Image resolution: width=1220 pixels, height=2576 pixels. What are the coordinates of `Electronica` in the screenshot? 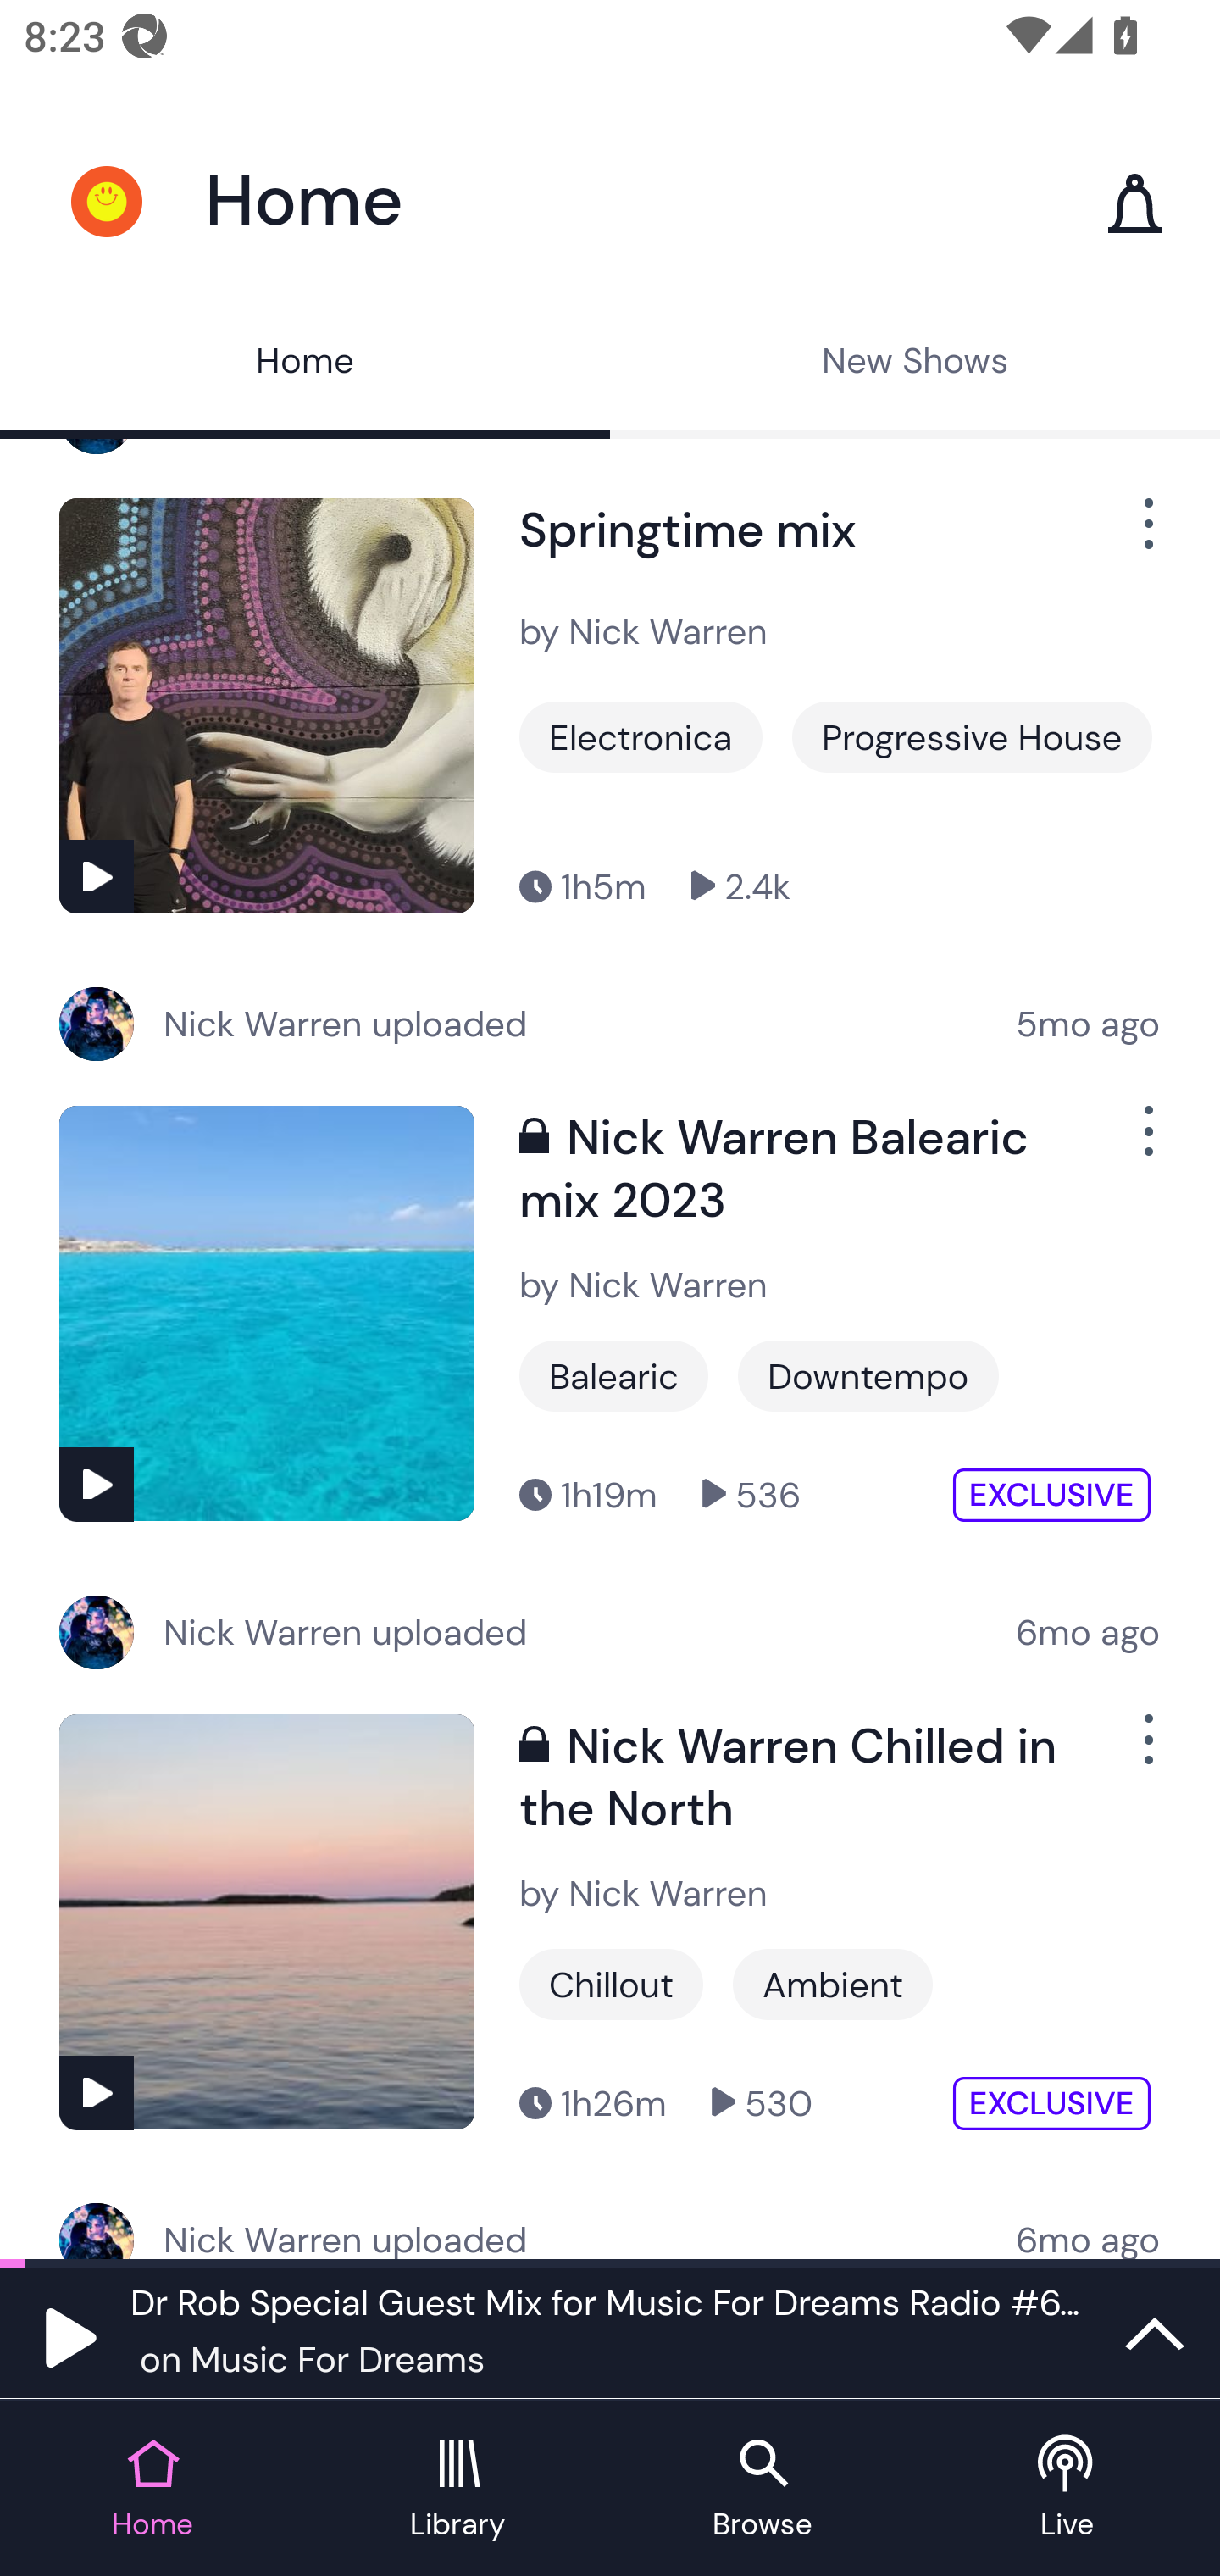 It's located at (640, 736).